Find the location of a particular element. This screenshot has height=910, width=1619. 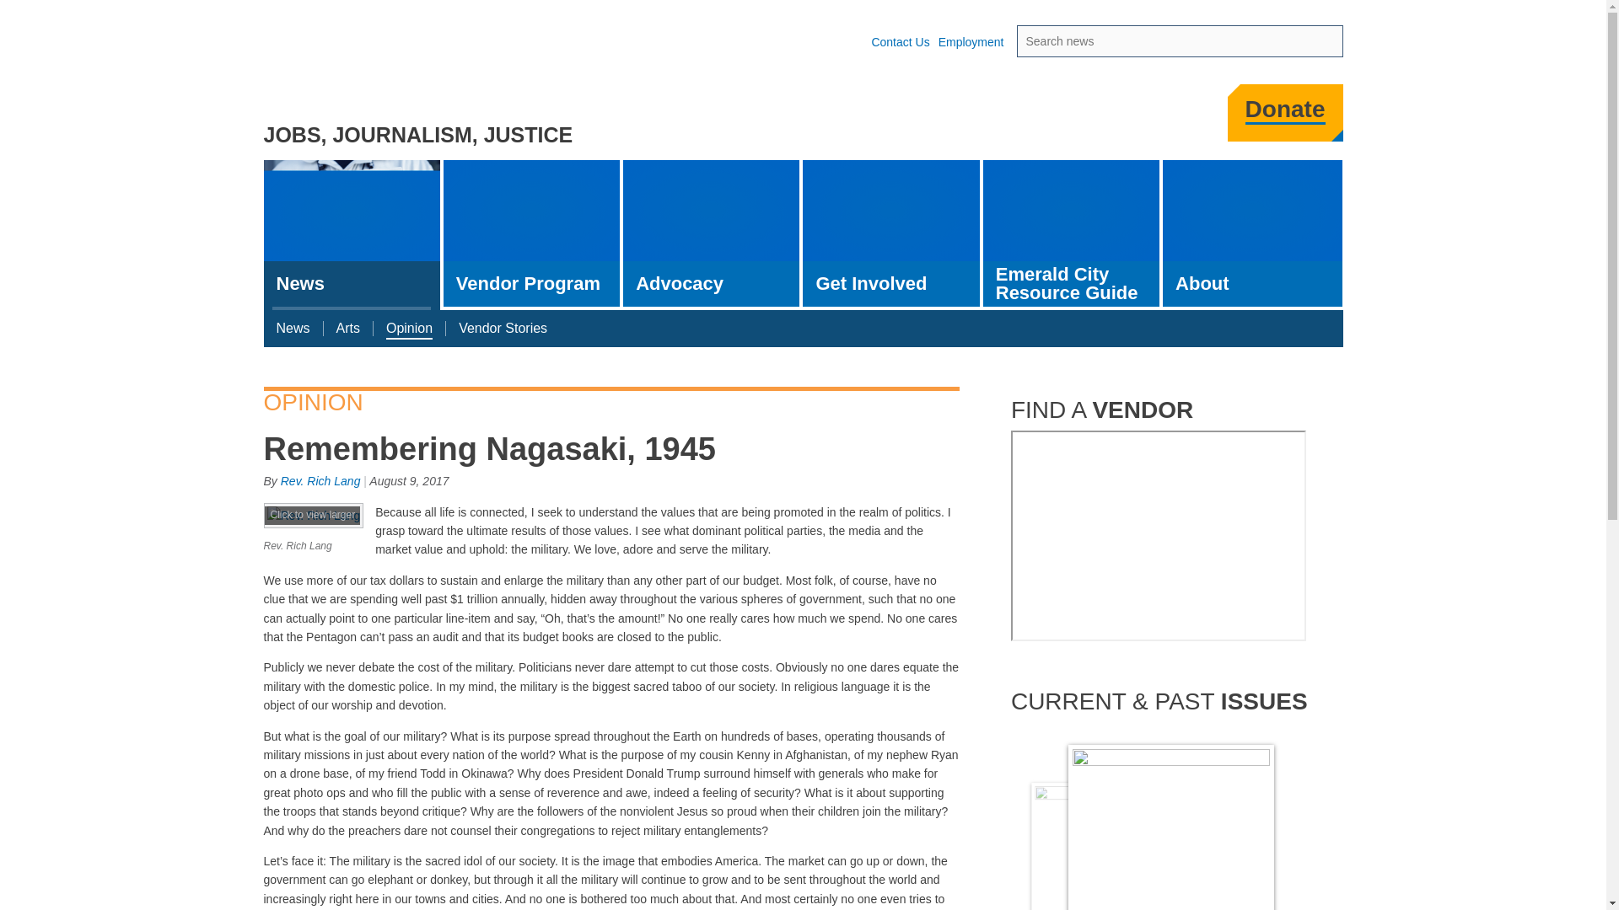

Facebook is located at coordinates (966, 118).